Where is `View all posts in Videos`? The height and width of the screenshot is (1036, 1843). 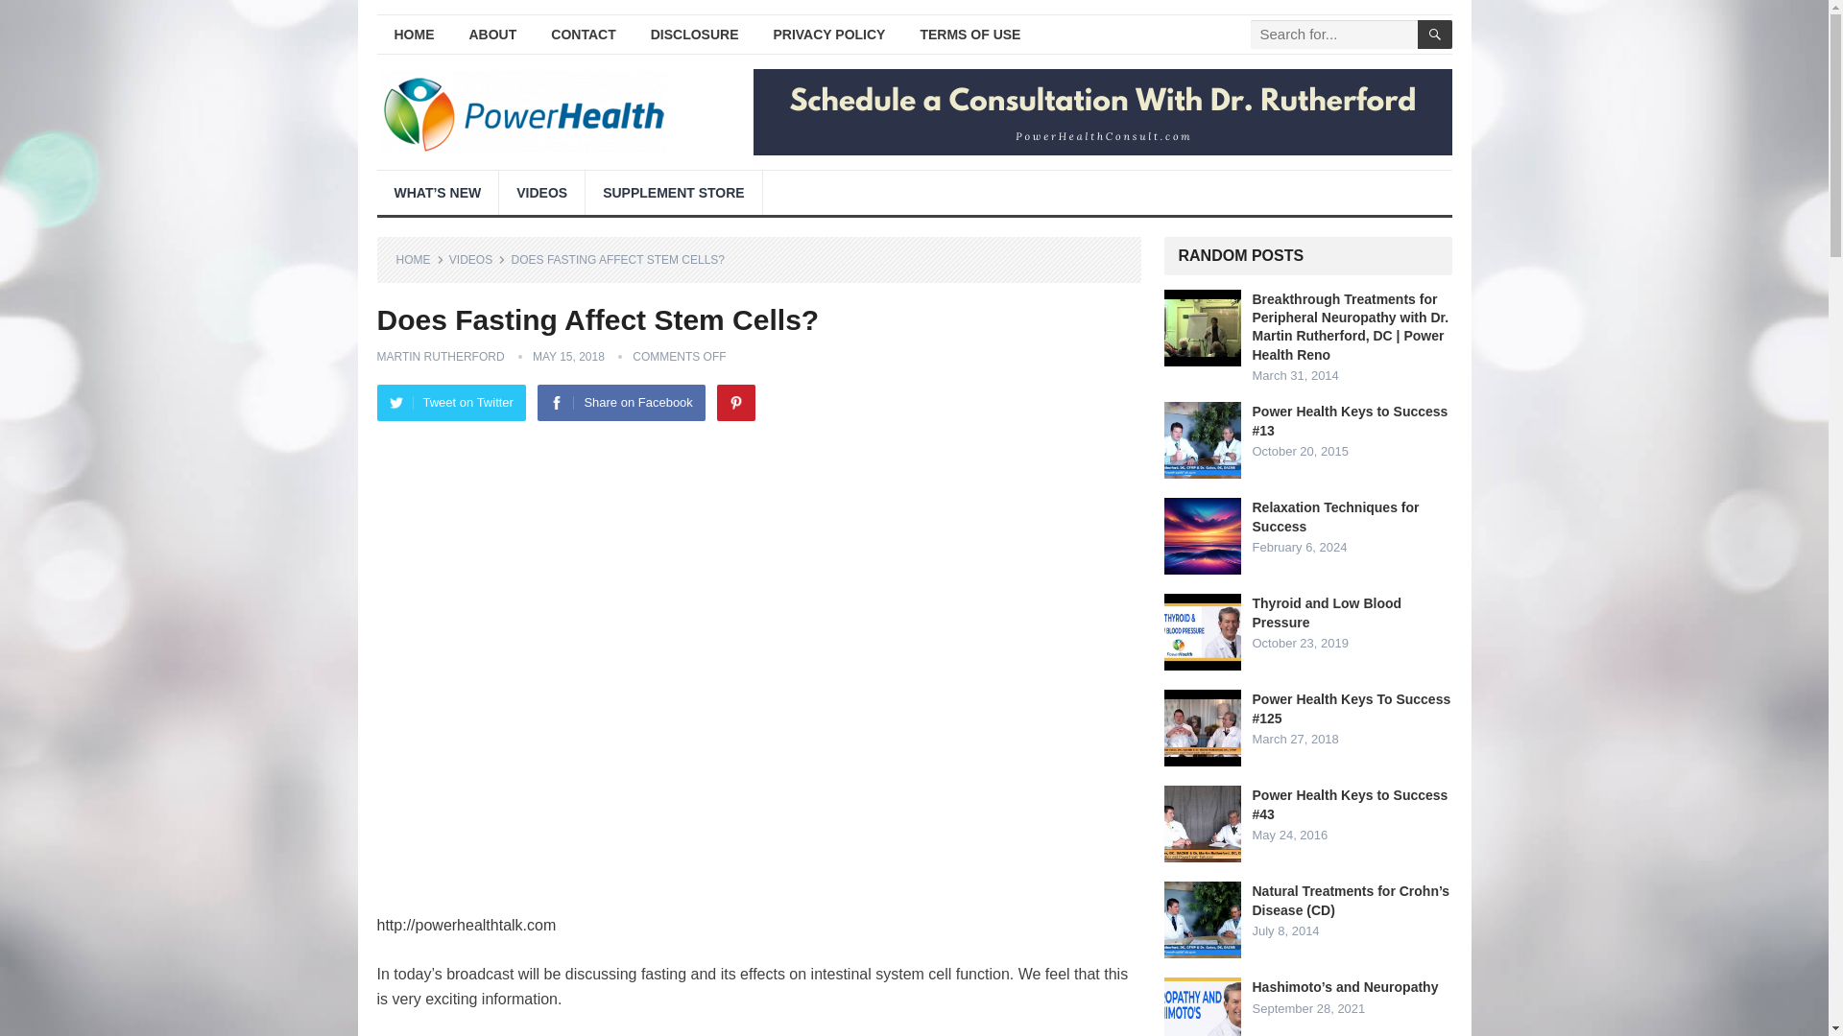 View all posts in Videos is located at coordinates (477, 259).